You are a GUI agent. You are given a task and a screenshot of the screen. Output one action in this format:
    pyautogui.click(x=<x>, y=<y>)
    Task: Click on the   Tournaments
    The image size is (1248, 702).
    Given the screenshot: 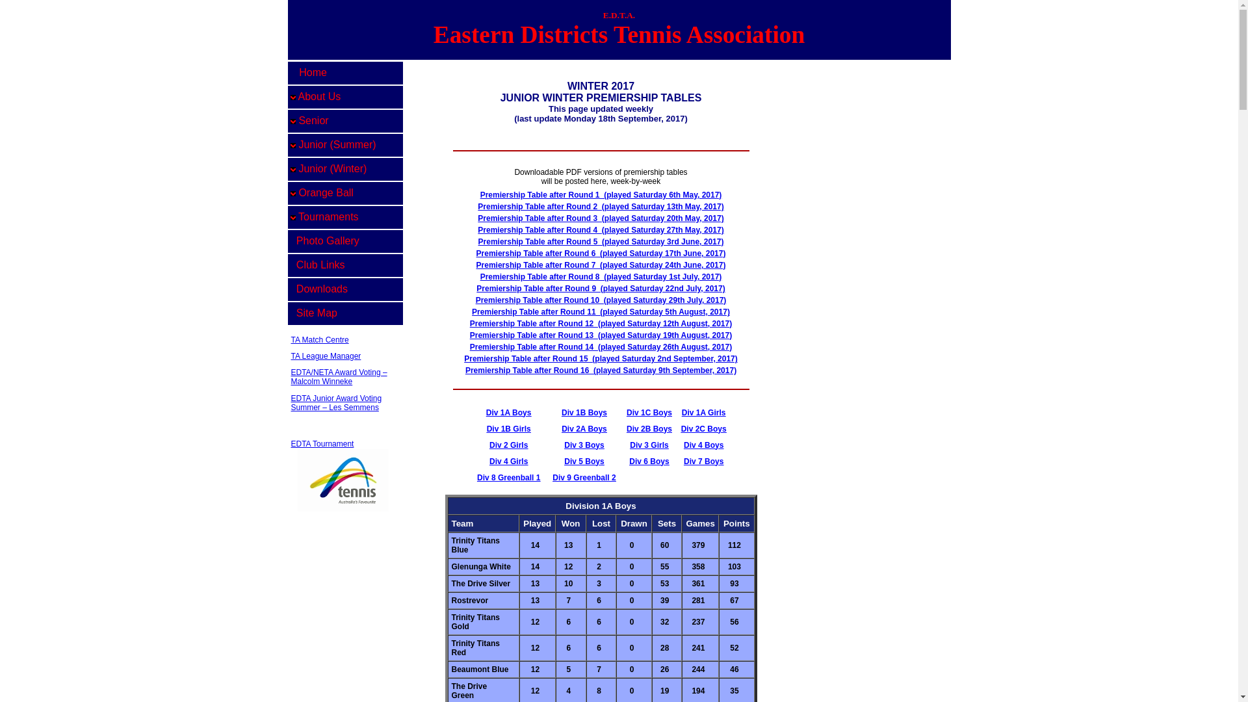 What is the action you would take?
    pyautogui.click(x=344, y=217)
    